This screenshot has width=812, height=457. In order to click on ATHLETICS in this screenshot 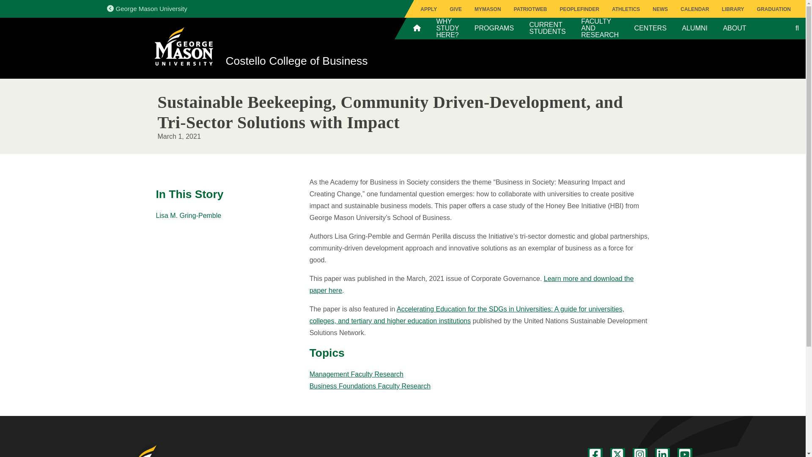, I will do `click(626, 9)`.